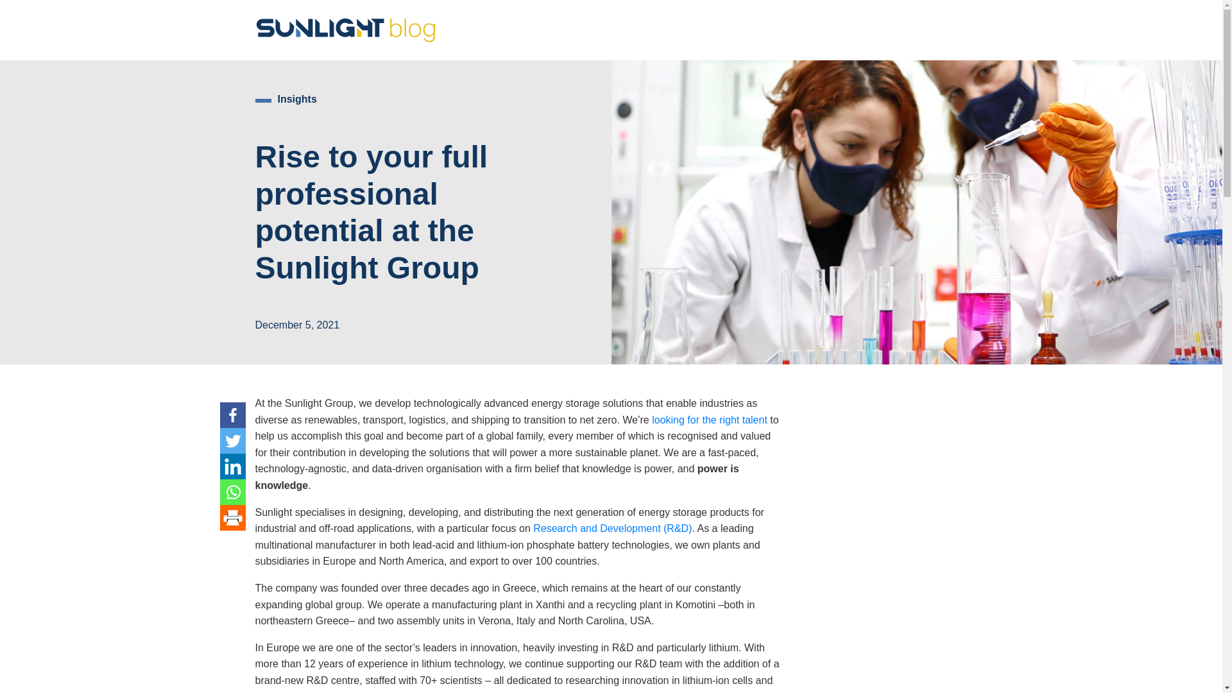 The width and height of the screenshot is (1232, 693). I want to click on looking for the right talent, so click(710, 420).